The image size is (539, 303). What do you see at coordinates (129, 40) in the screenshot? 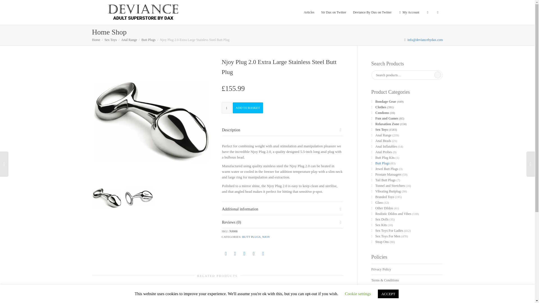
I see `Anal Range` at bounding box center [129, 40].